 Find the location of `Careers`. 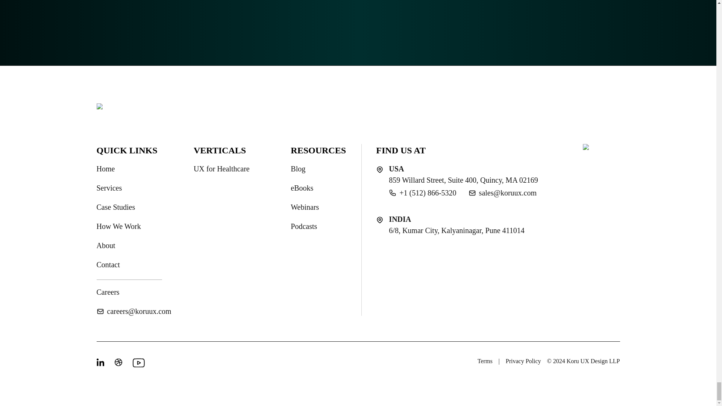

Careers is located at coordinates (108, 292).